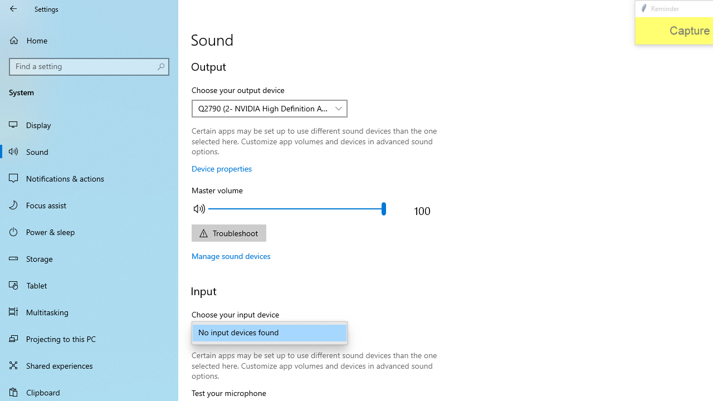  I want to click on Device properties, so click(222, 168).